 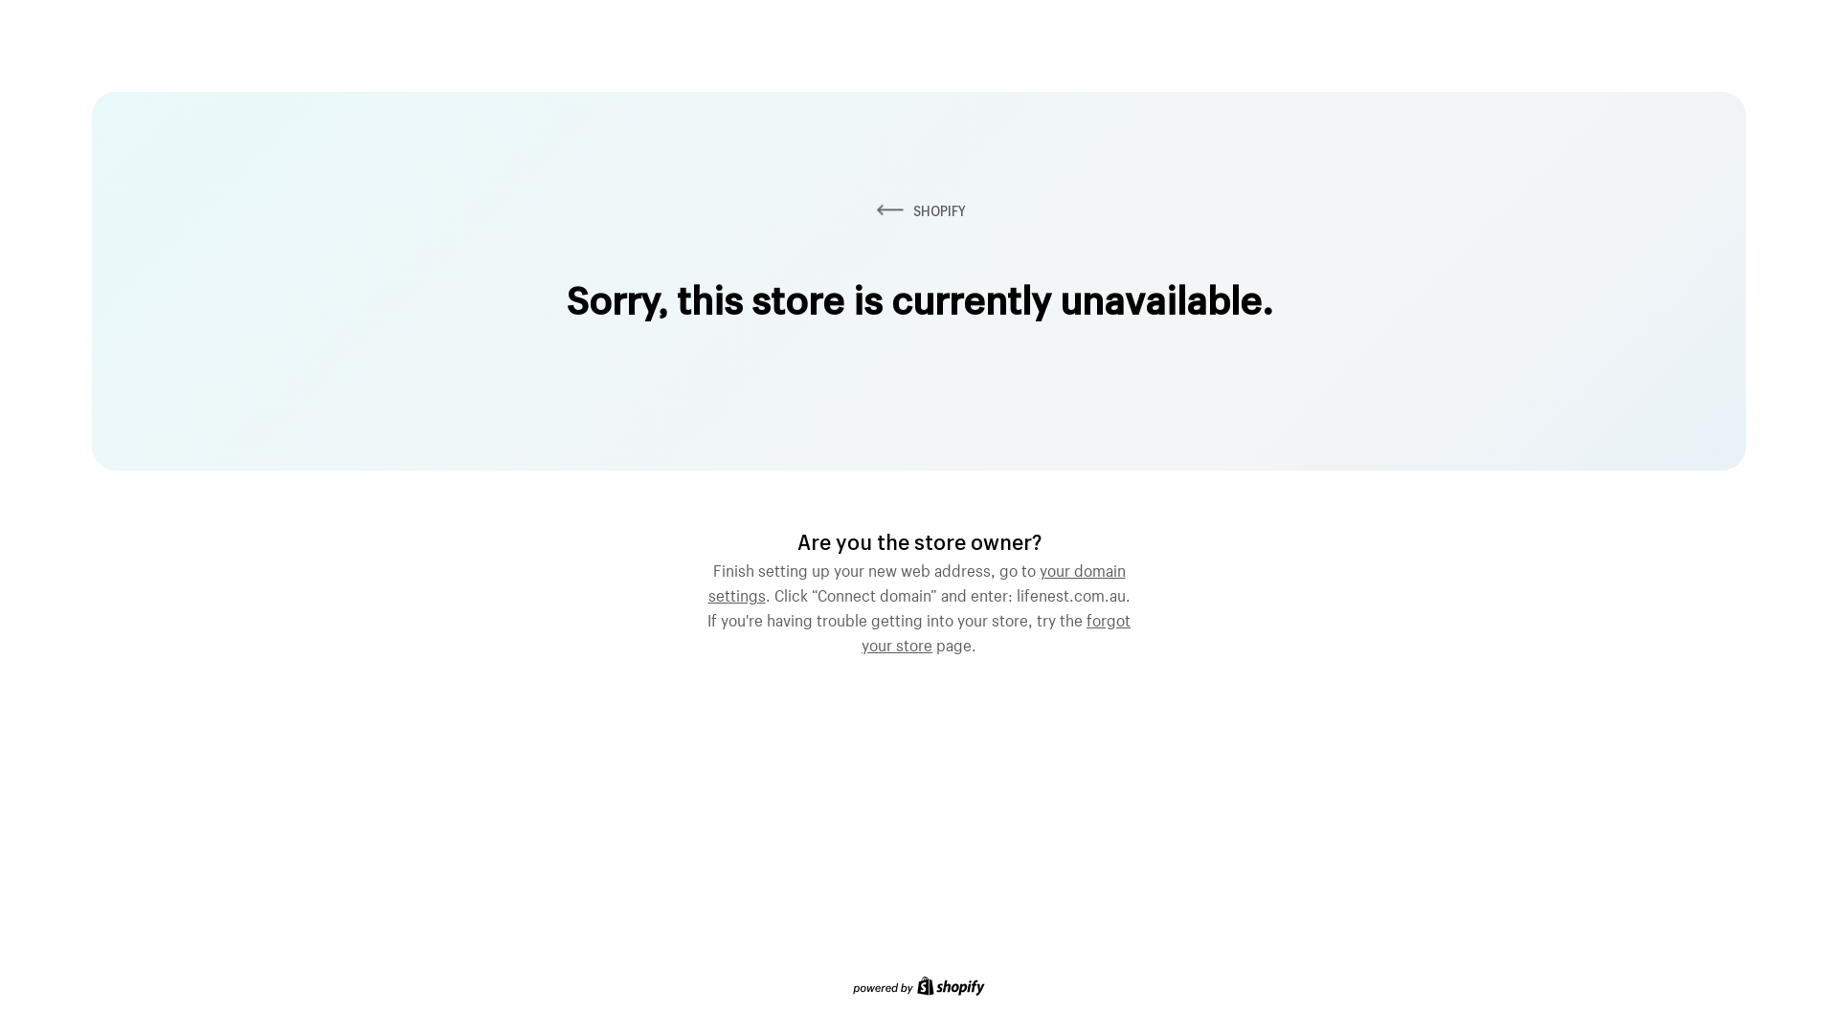 What do you see at coordinates (919, 210) in the screenshot?
I see `SHOPIFY` at bounding box center [919, 210].